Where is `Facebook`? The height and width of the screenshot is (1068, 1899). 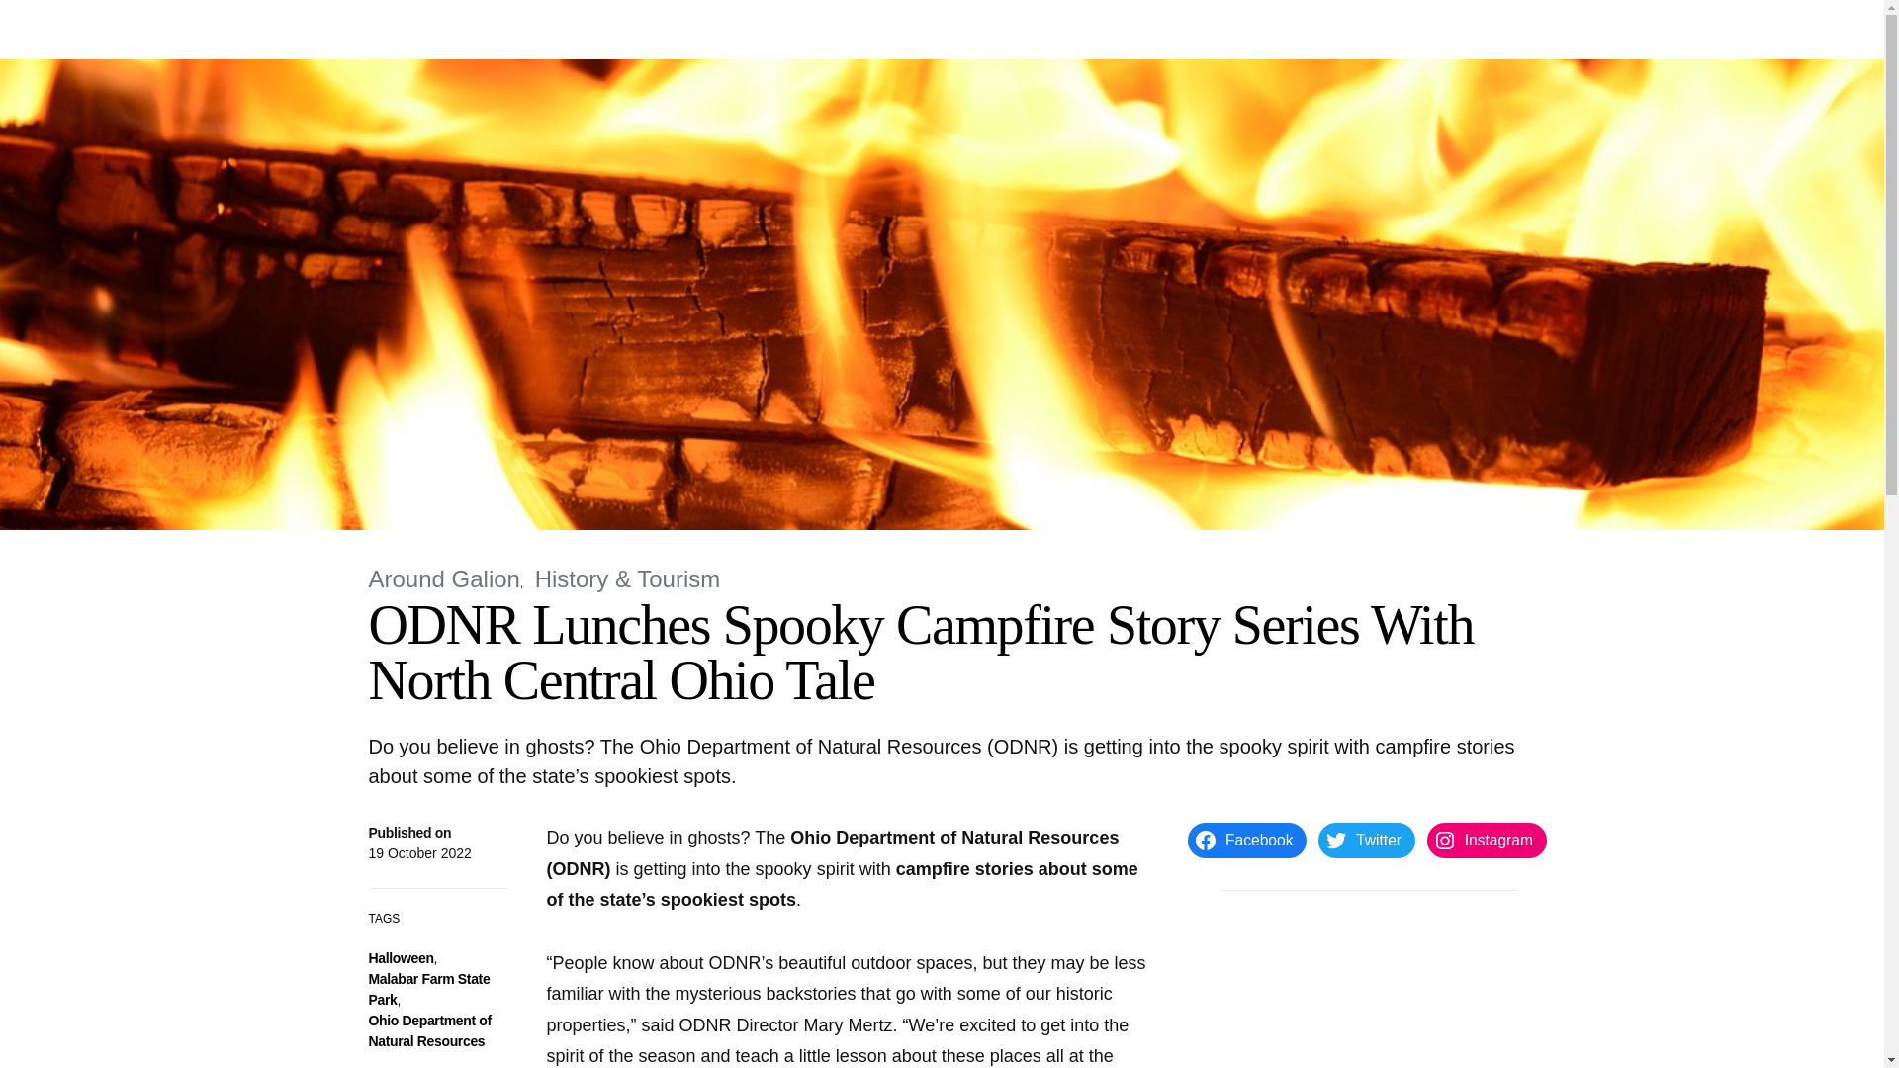 Facebook is located at coordinates (1246, 841).